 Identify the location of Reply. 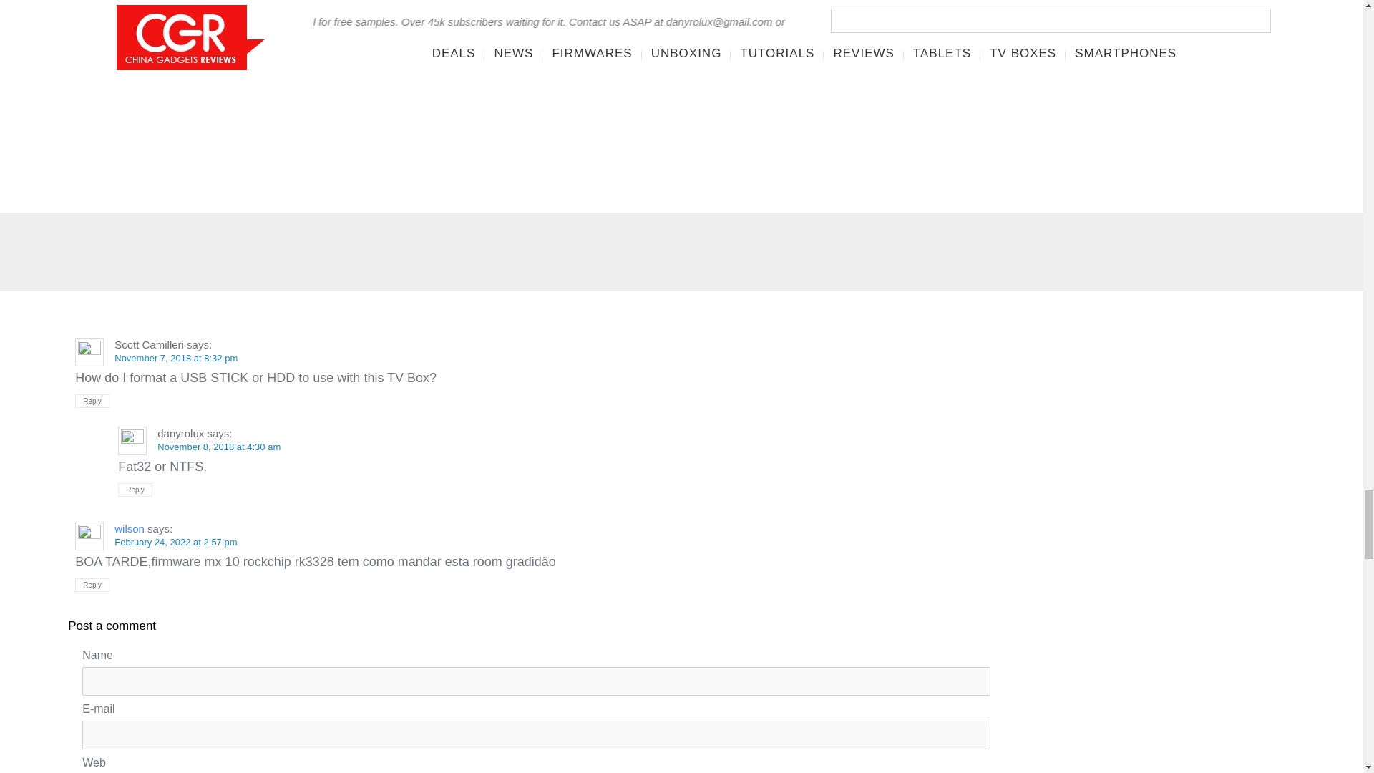
(135, 490).